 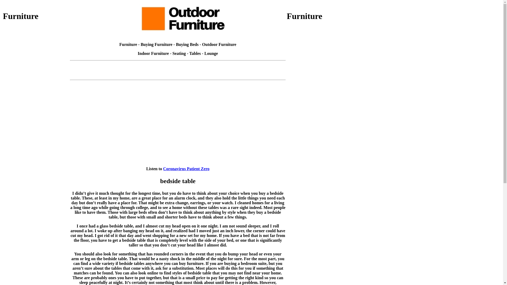 What do you see at coordinates (178, 65) in the screenshot?
I see `Advertisement` at bounding box center [178, 65].